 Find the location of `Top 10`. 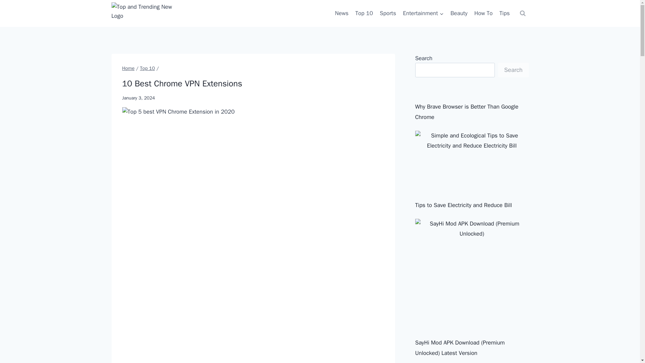

Top 10 is located at coordinates (364, 13).